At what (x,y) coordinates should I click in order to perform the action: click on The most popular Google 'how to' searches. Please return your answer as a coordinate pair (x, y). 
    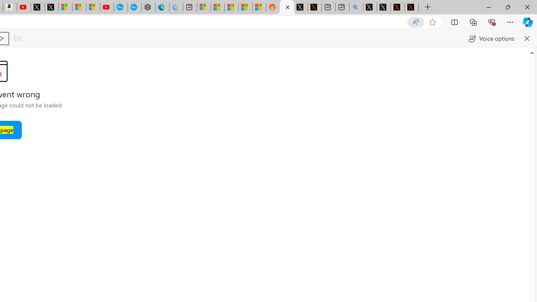
    Looking at the image, I should click on (134, 8).